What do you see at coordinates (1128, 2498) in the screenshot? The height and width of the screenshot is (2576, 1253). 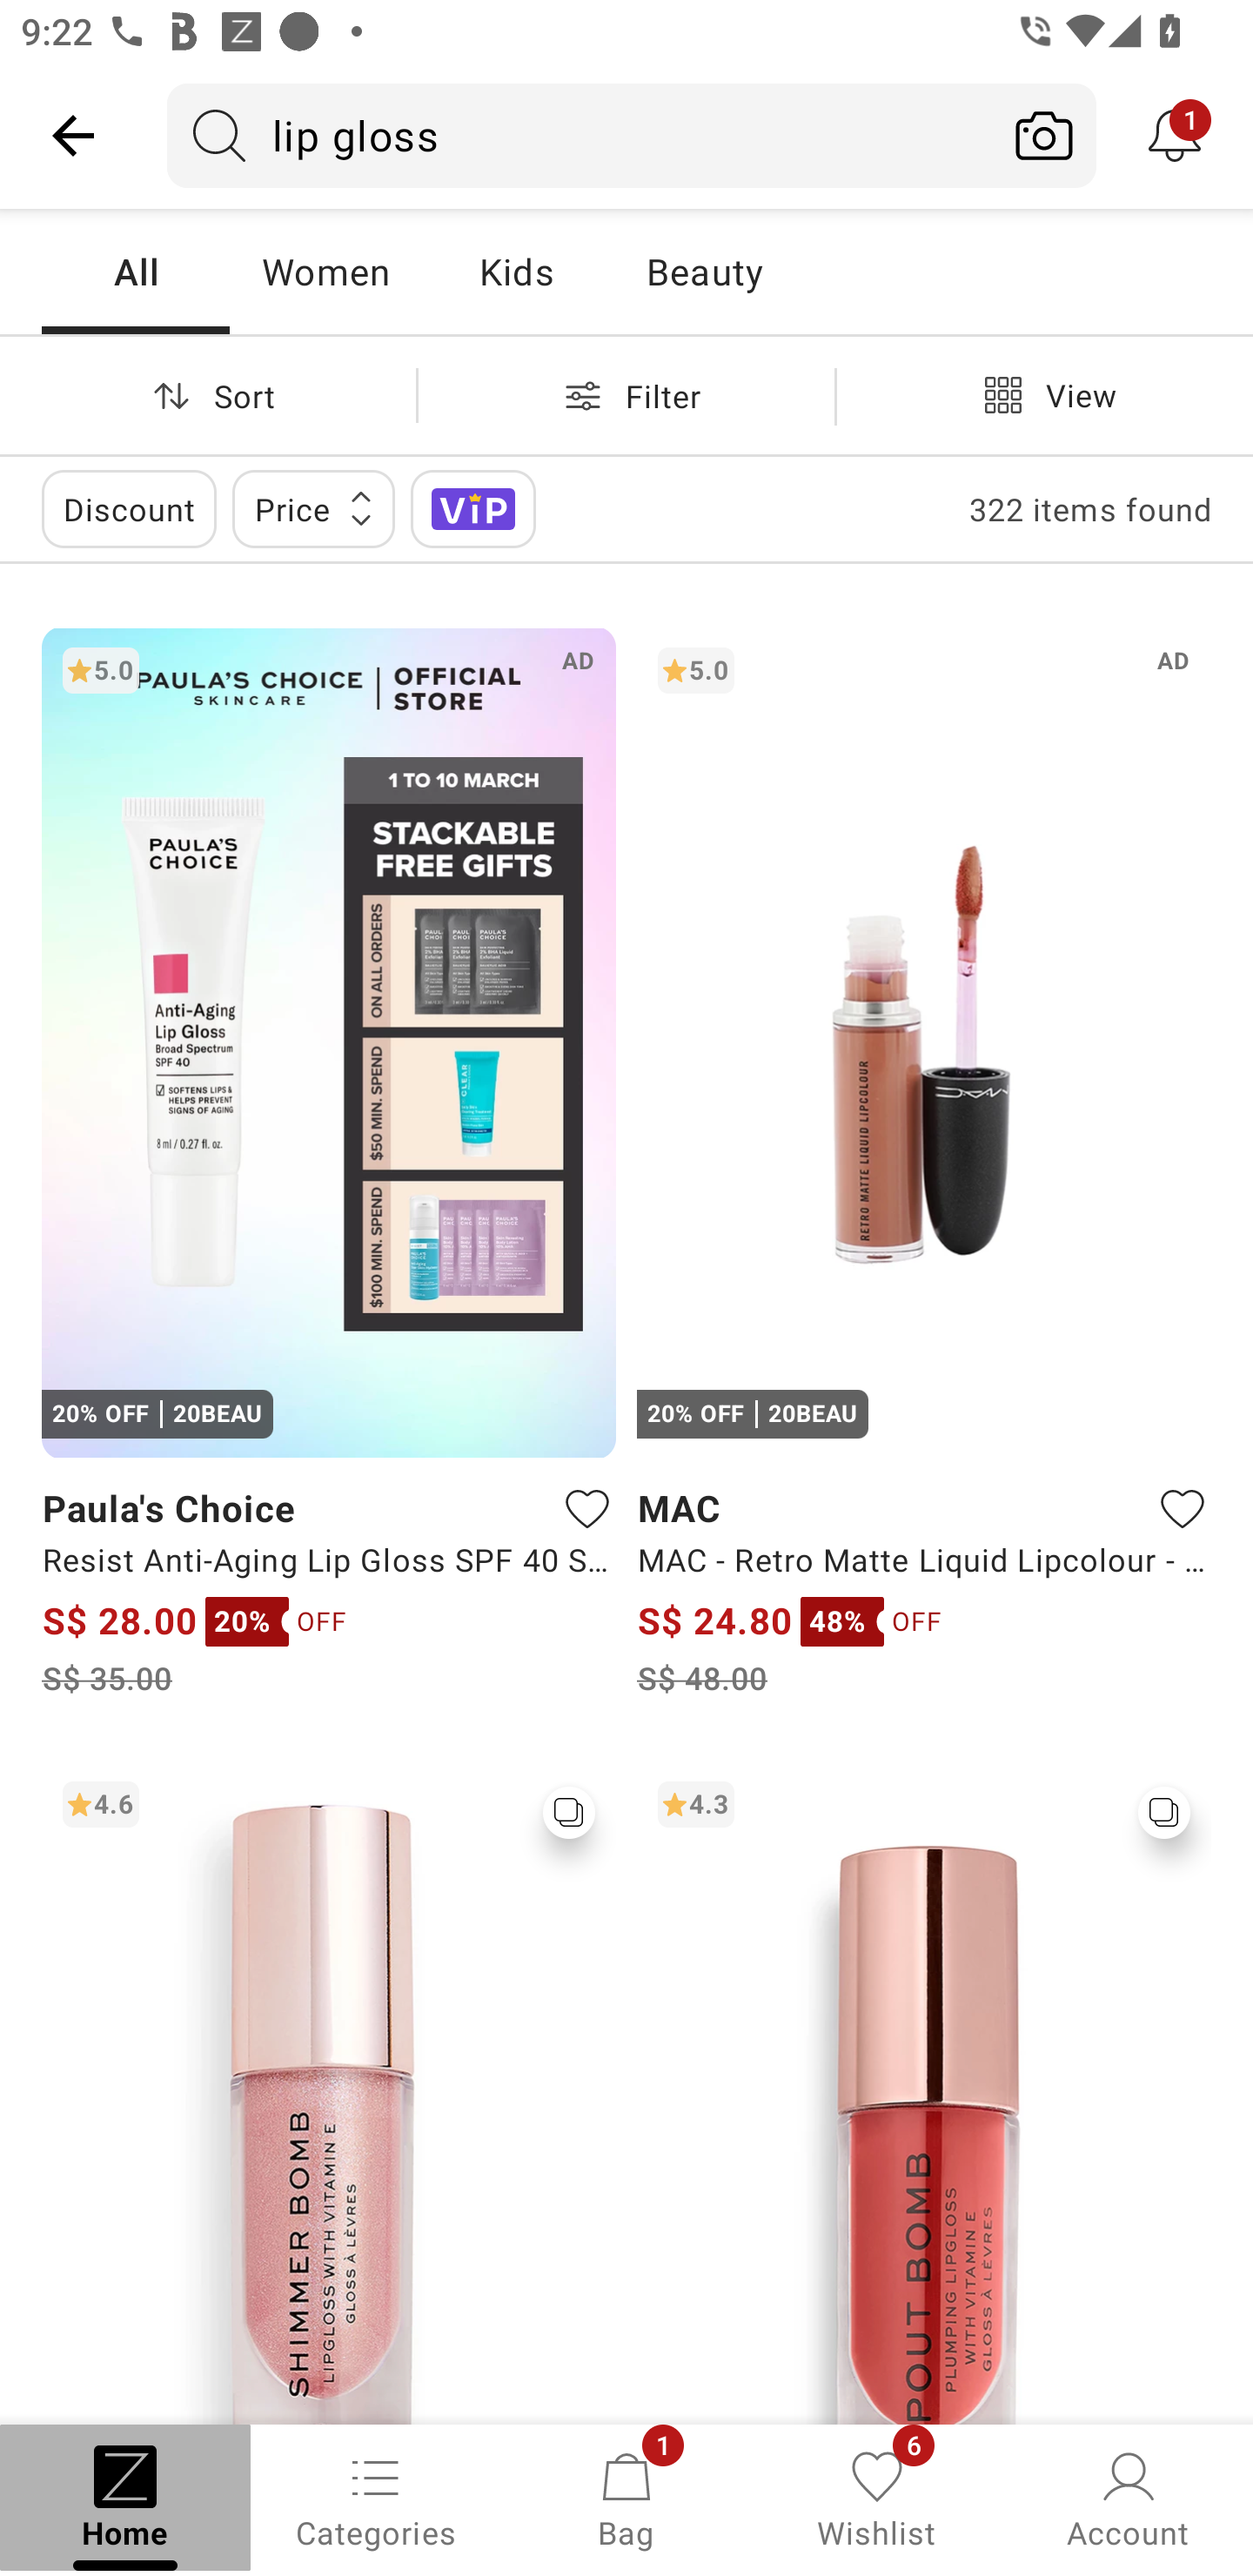 I see `Account` at bounding box center [1128, 2498].